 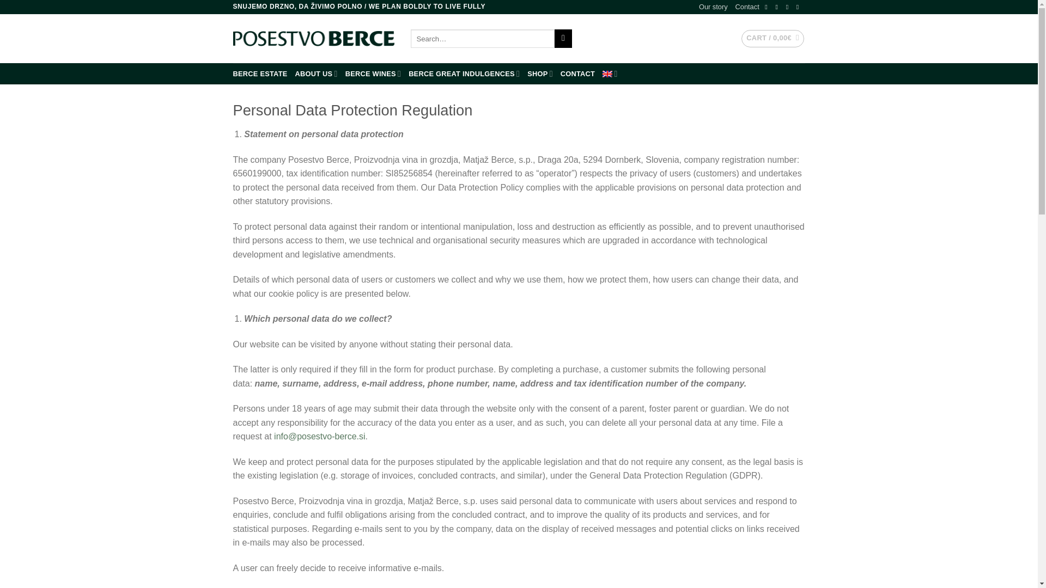 I want to click on Our story, so click(x=713, y=7).